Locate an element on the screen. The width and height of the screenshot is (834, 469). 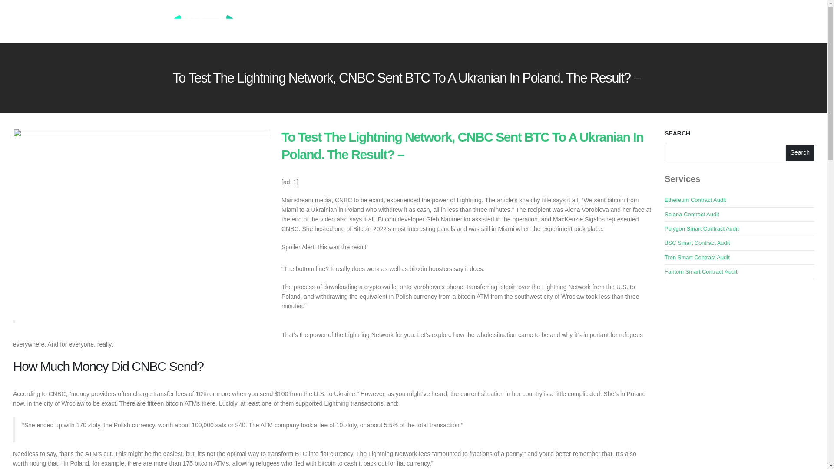
SERVICES is located at coordinates (556, 22).